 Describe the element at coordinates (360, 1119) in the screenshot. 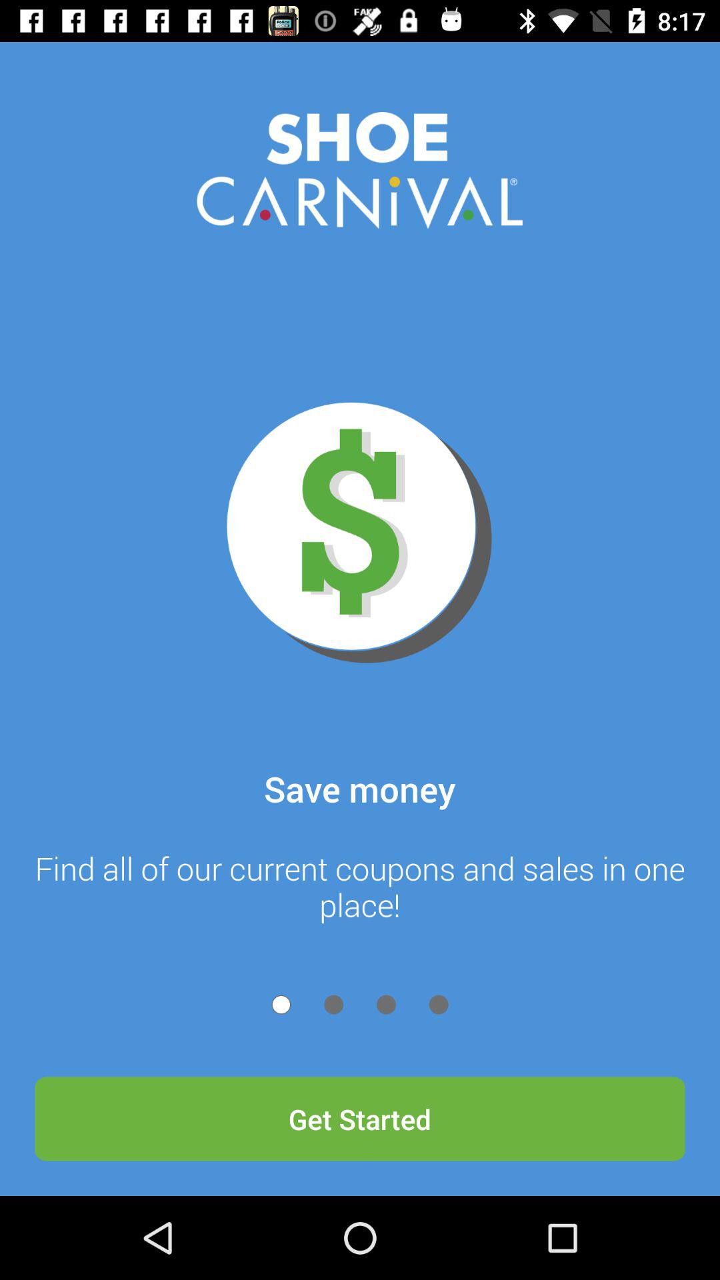

I see `flip to get started icon` at that location.